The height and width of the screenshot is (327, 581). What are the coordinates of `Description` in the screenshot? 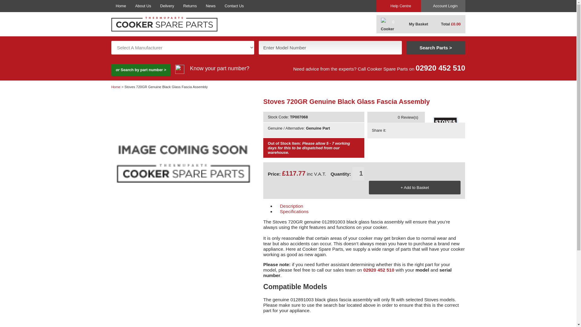 It's located at (323, 206).